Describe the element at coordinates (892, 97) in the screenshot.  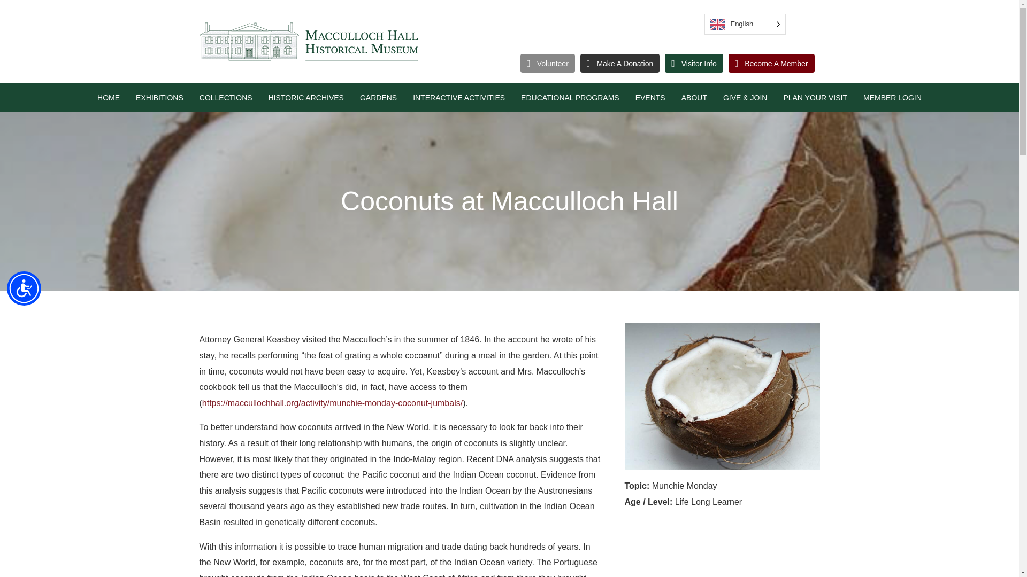
I see `MEMBER LOGIN` at that location.